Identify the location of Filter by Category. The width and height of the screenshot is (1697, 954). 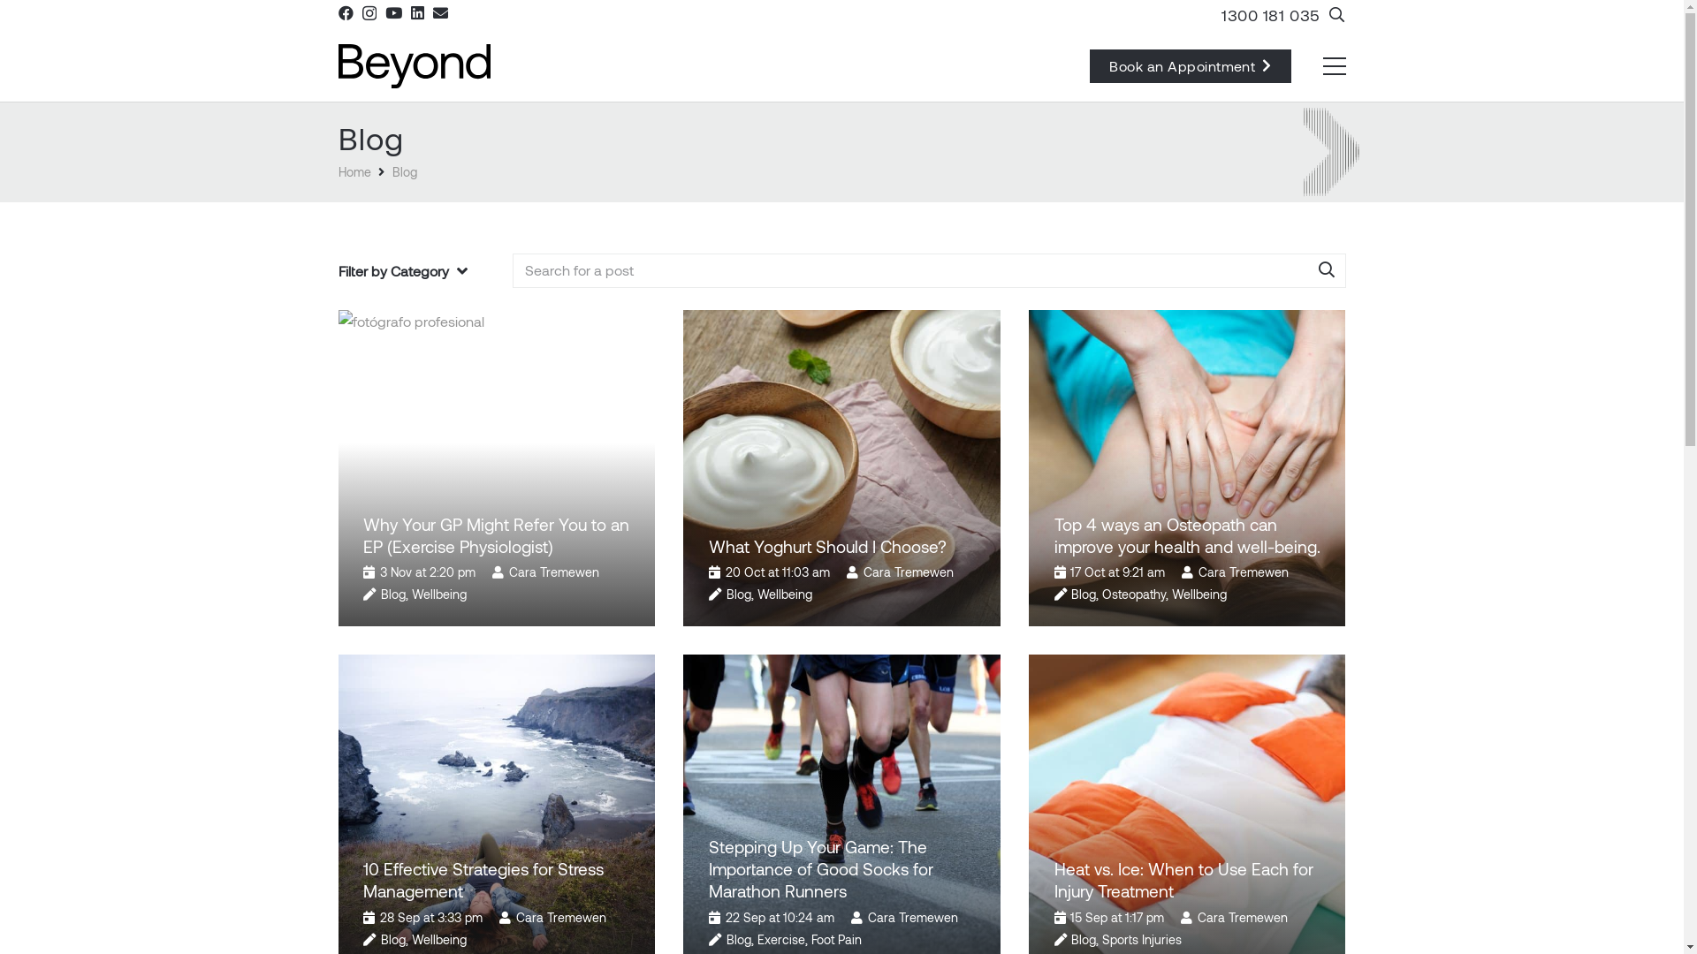
(417, 271).